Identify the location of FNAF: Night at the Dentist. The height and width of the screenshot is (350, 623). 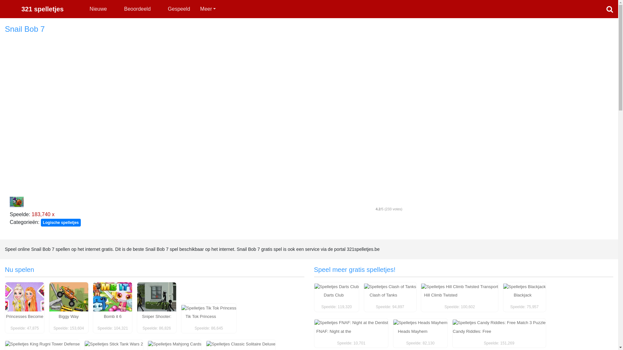
(351, 323).